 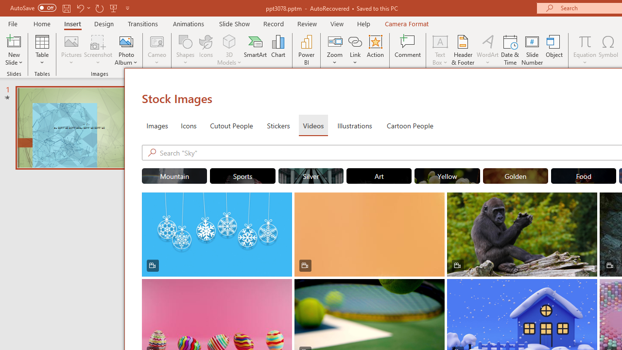 What do you see at coordinates (554, 50) in the screenshot?
I see `Object...` at bounding box center [554, 50].